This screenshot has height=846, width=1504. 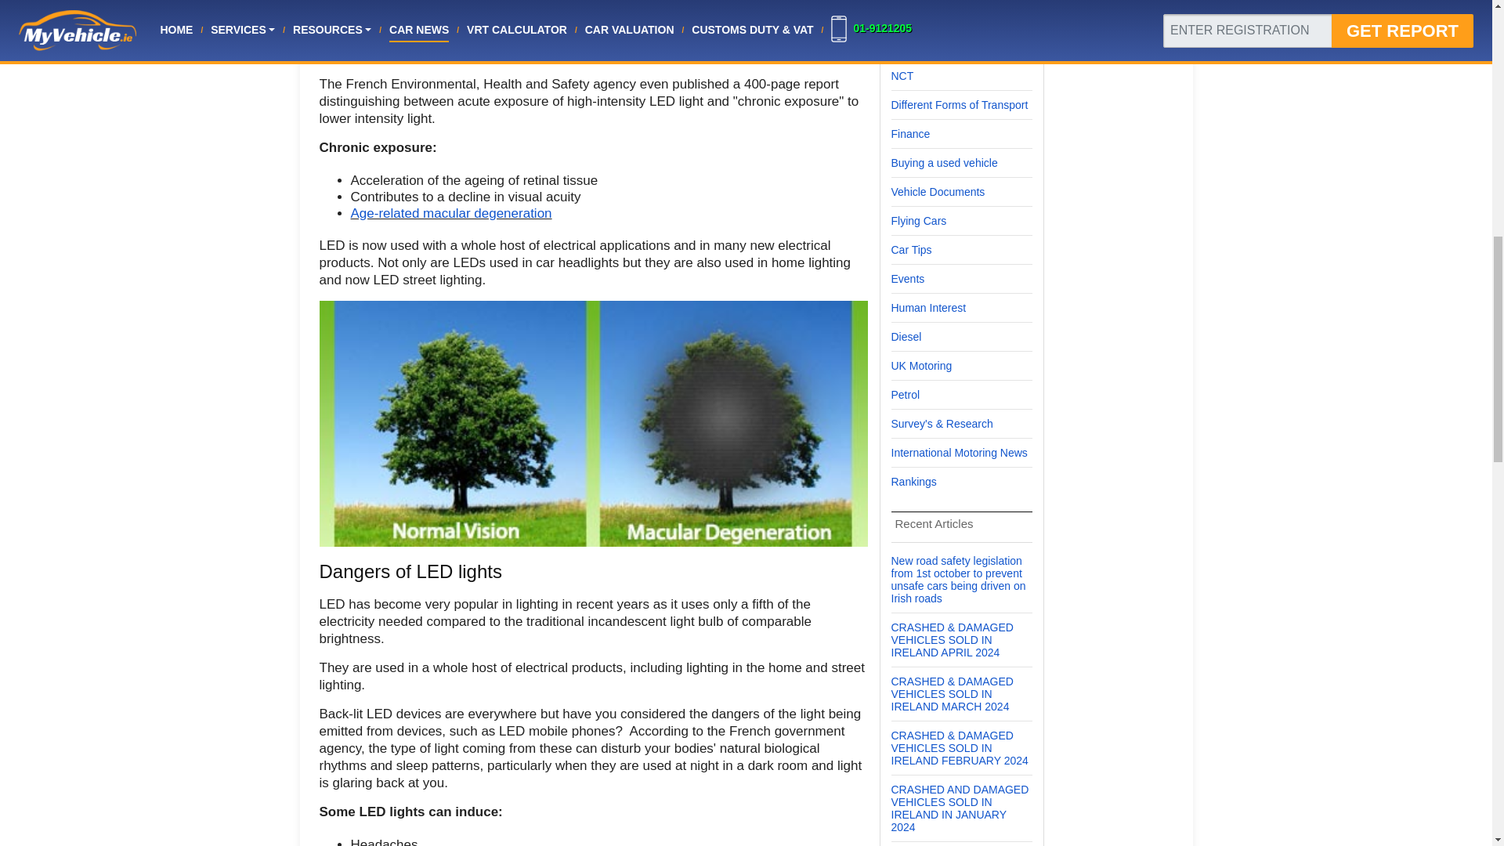 What do you see at coordinates (451, 213) in the screenshot?
I see `Age-related macular degeneration` at bounding box center [451, 213].